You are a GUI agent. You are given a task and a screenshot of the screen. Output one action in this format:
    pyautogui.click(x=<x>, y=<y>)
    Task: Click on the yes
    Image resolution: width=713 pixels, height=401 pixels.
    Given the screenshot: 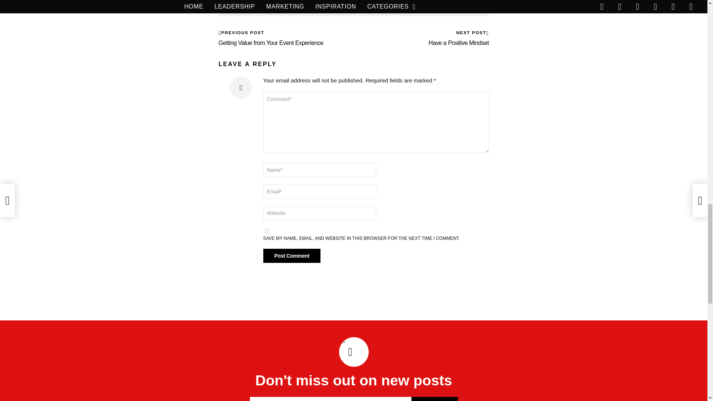 What is the action you would take?
    pyautogui.click(x=267, y=231)
    